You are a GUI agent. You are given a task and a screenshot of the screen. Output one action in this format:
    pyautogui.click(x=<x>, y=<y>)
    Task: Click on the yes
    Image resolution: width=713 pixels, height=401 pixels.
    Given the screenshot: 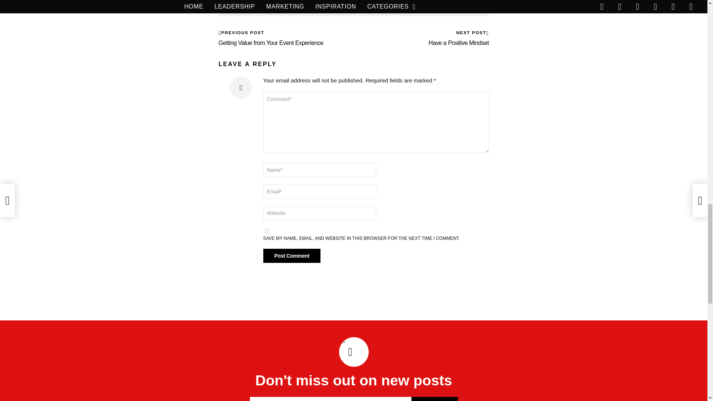 What is the action you would take?
    pyautogui.click(x=267, y=231)
    